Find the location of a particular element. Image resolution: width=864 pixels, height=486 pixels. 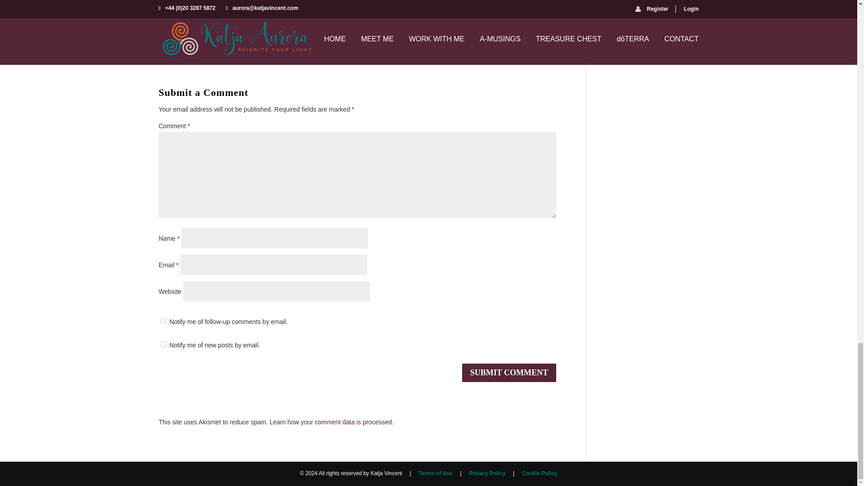

Learn how your comment data is processed is located at coordinates (331, 422).